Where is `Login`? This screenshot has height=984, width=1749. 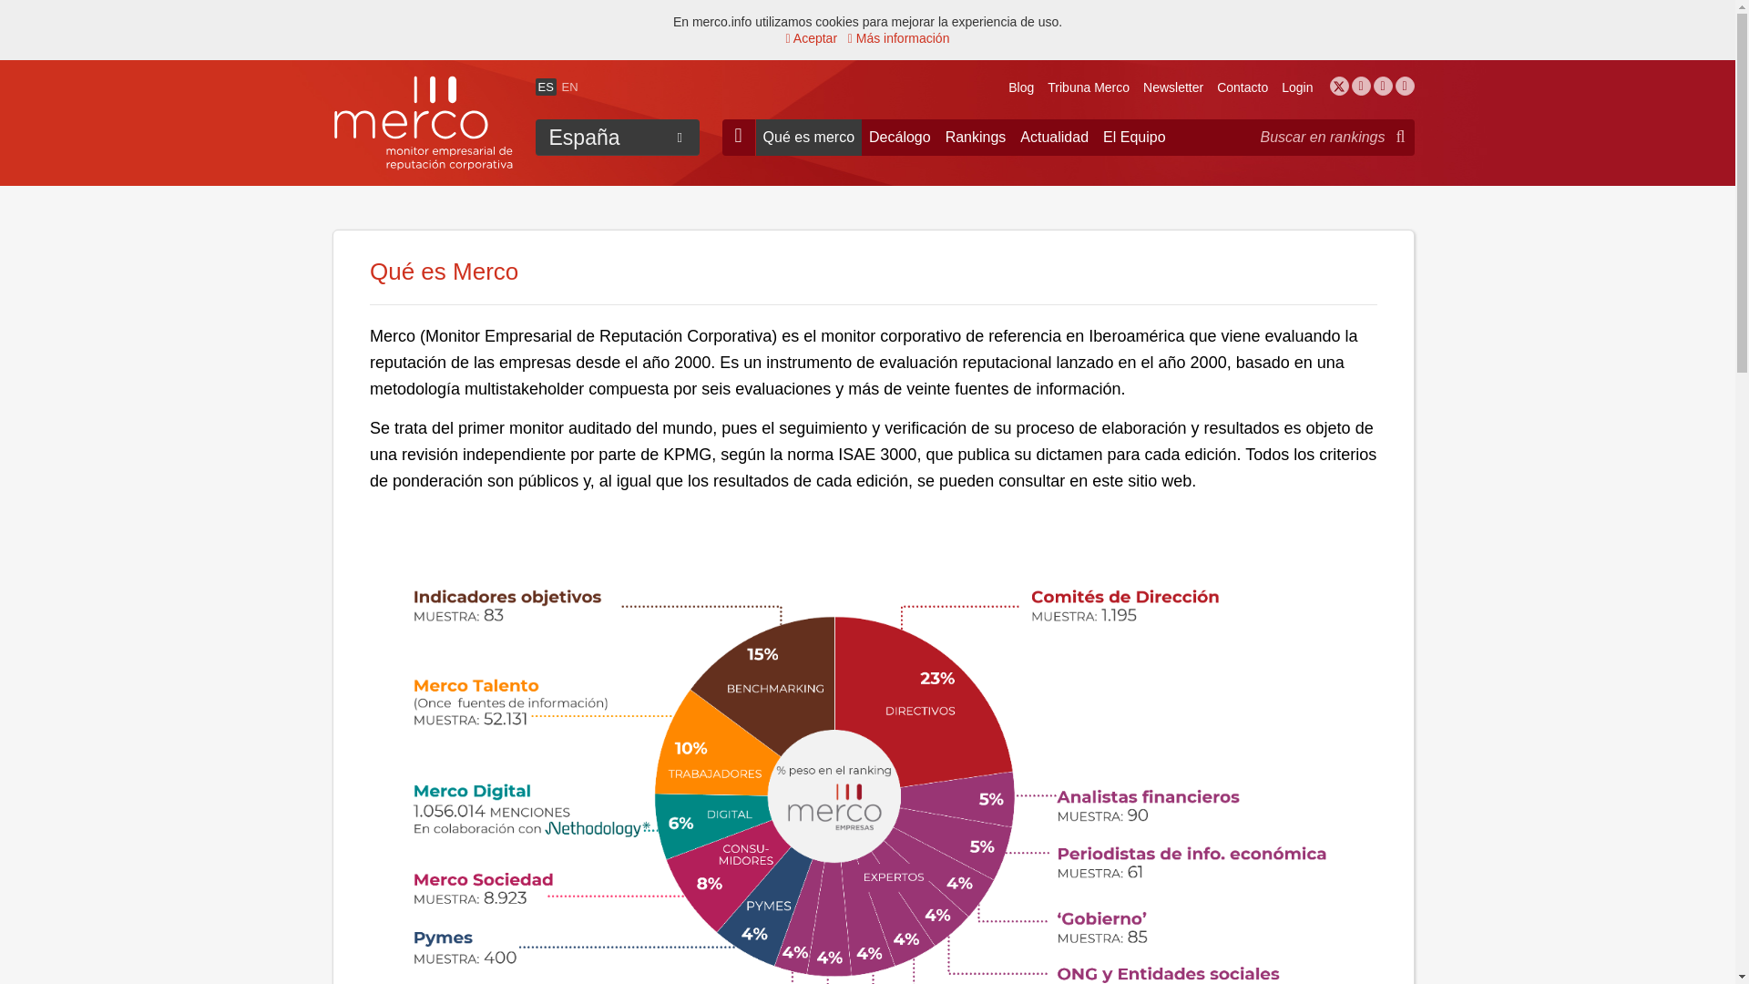
Login is located at coordinates (1297, 87).